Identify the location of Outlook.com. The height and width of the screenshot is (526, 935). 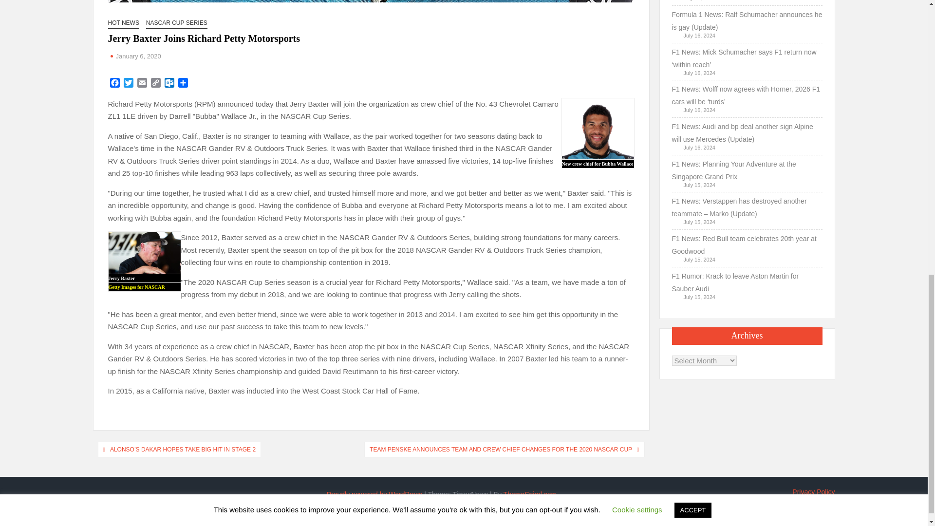
(169, 84).